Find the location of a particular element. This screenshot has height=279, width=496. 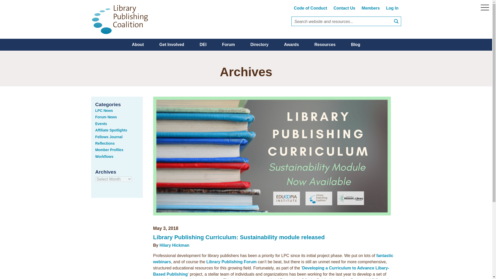

Member Profiles is located at coordinates (109, 150).